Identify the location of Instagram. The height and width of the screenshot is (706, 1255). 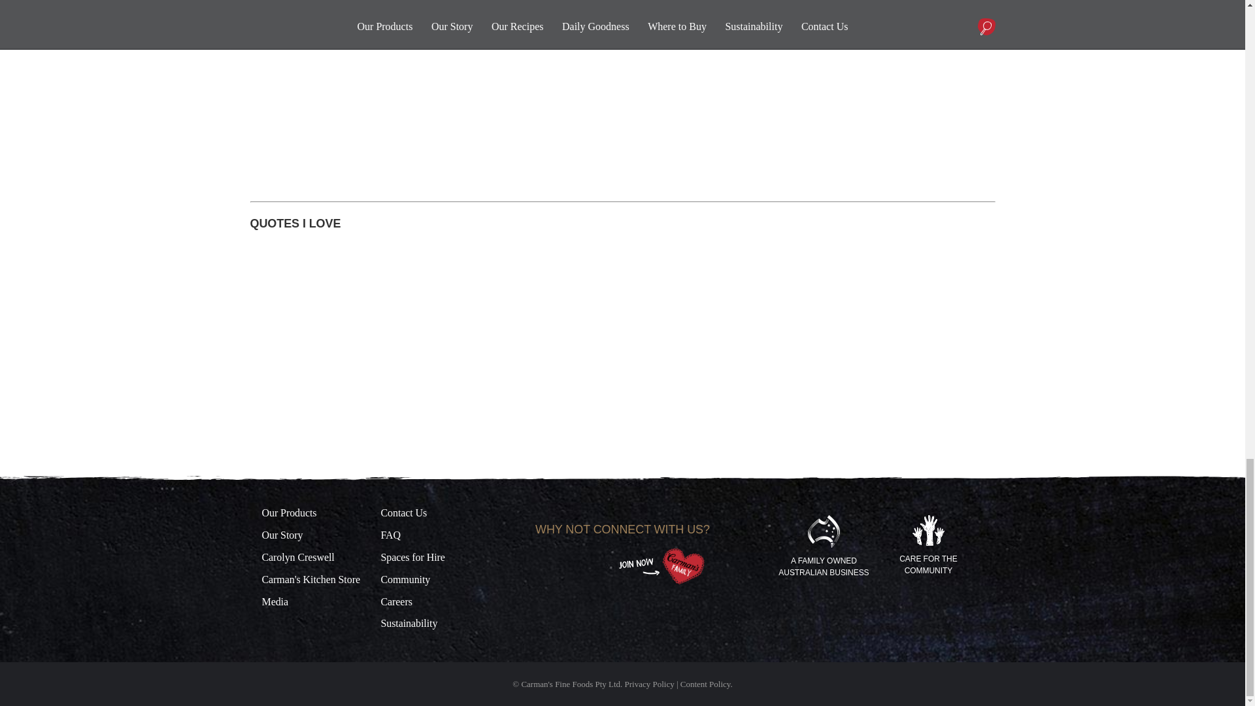
(599, 566).